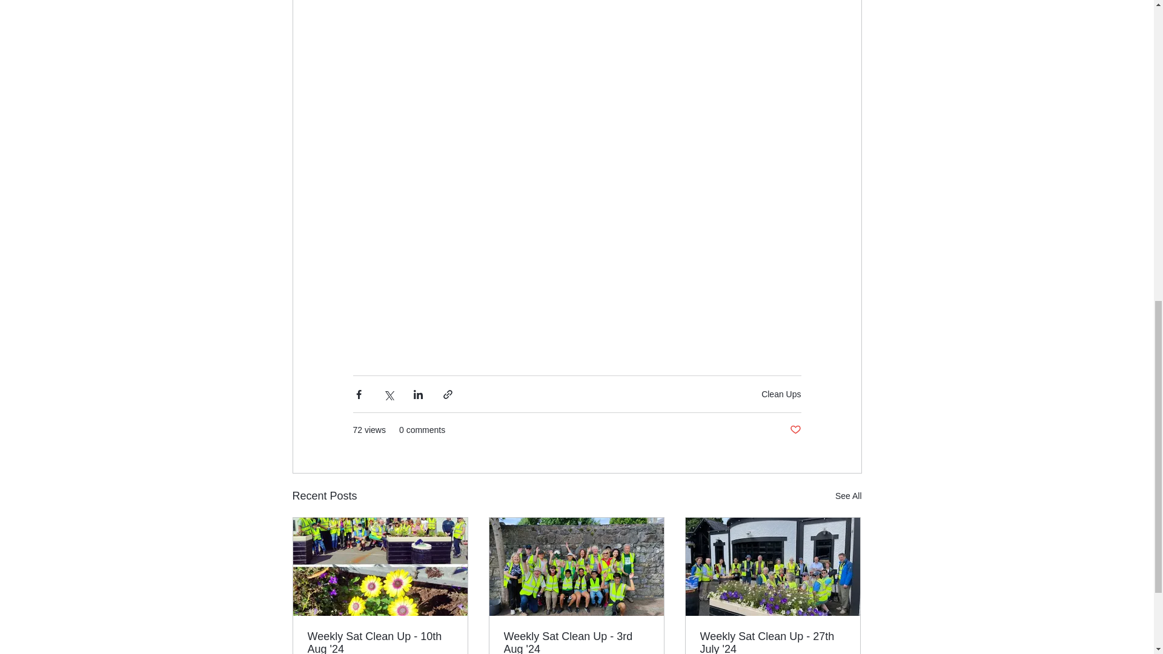 The image size is (1163, 654). Describe the element at coordinates (781, 394) in the screenshot. I see `Clean Ups` at that location.